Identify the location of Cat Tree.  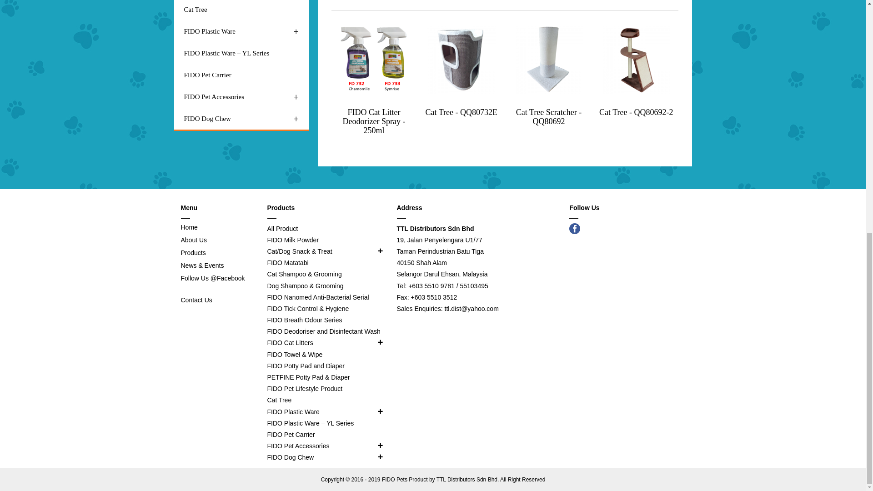
(241, 10).